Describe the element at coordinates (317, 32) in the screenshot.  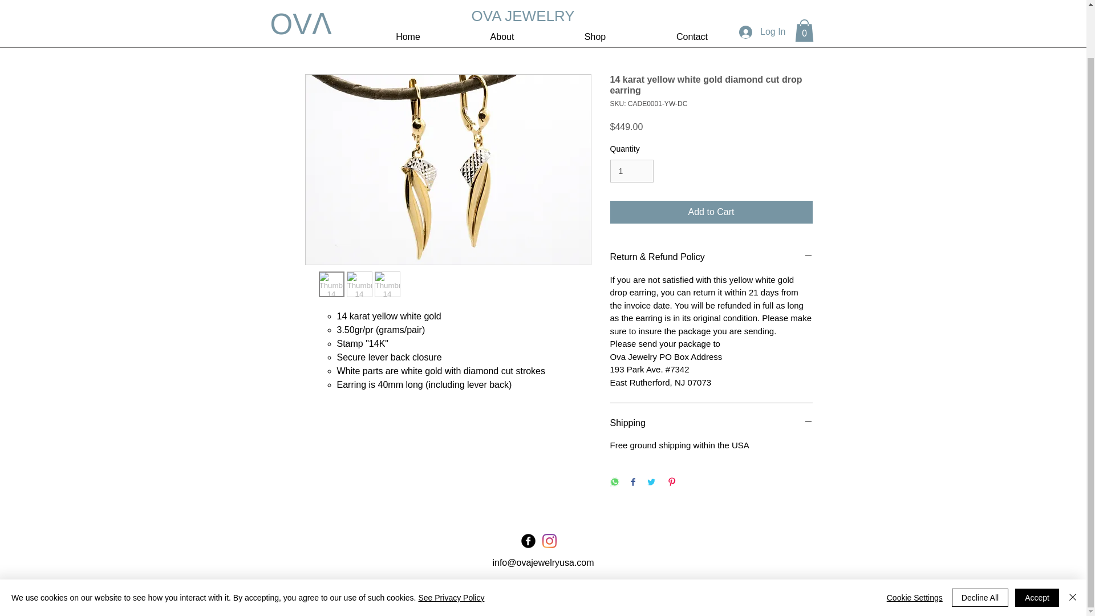
I see `Home` at that location.